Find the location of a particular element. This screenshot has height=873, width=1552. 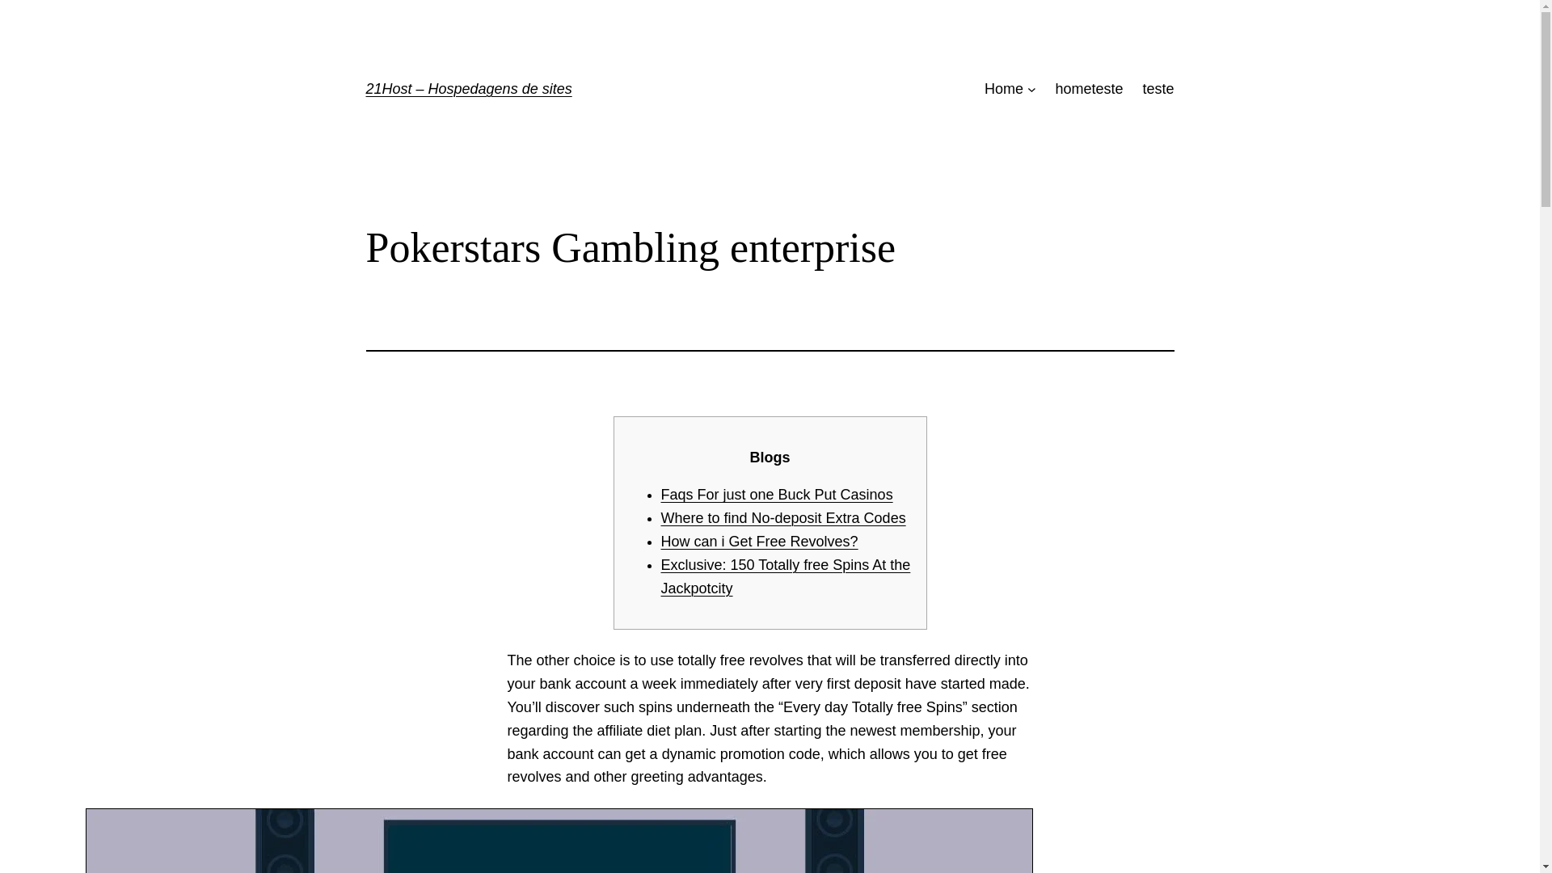

Home is located at coordinates (1003, 89).